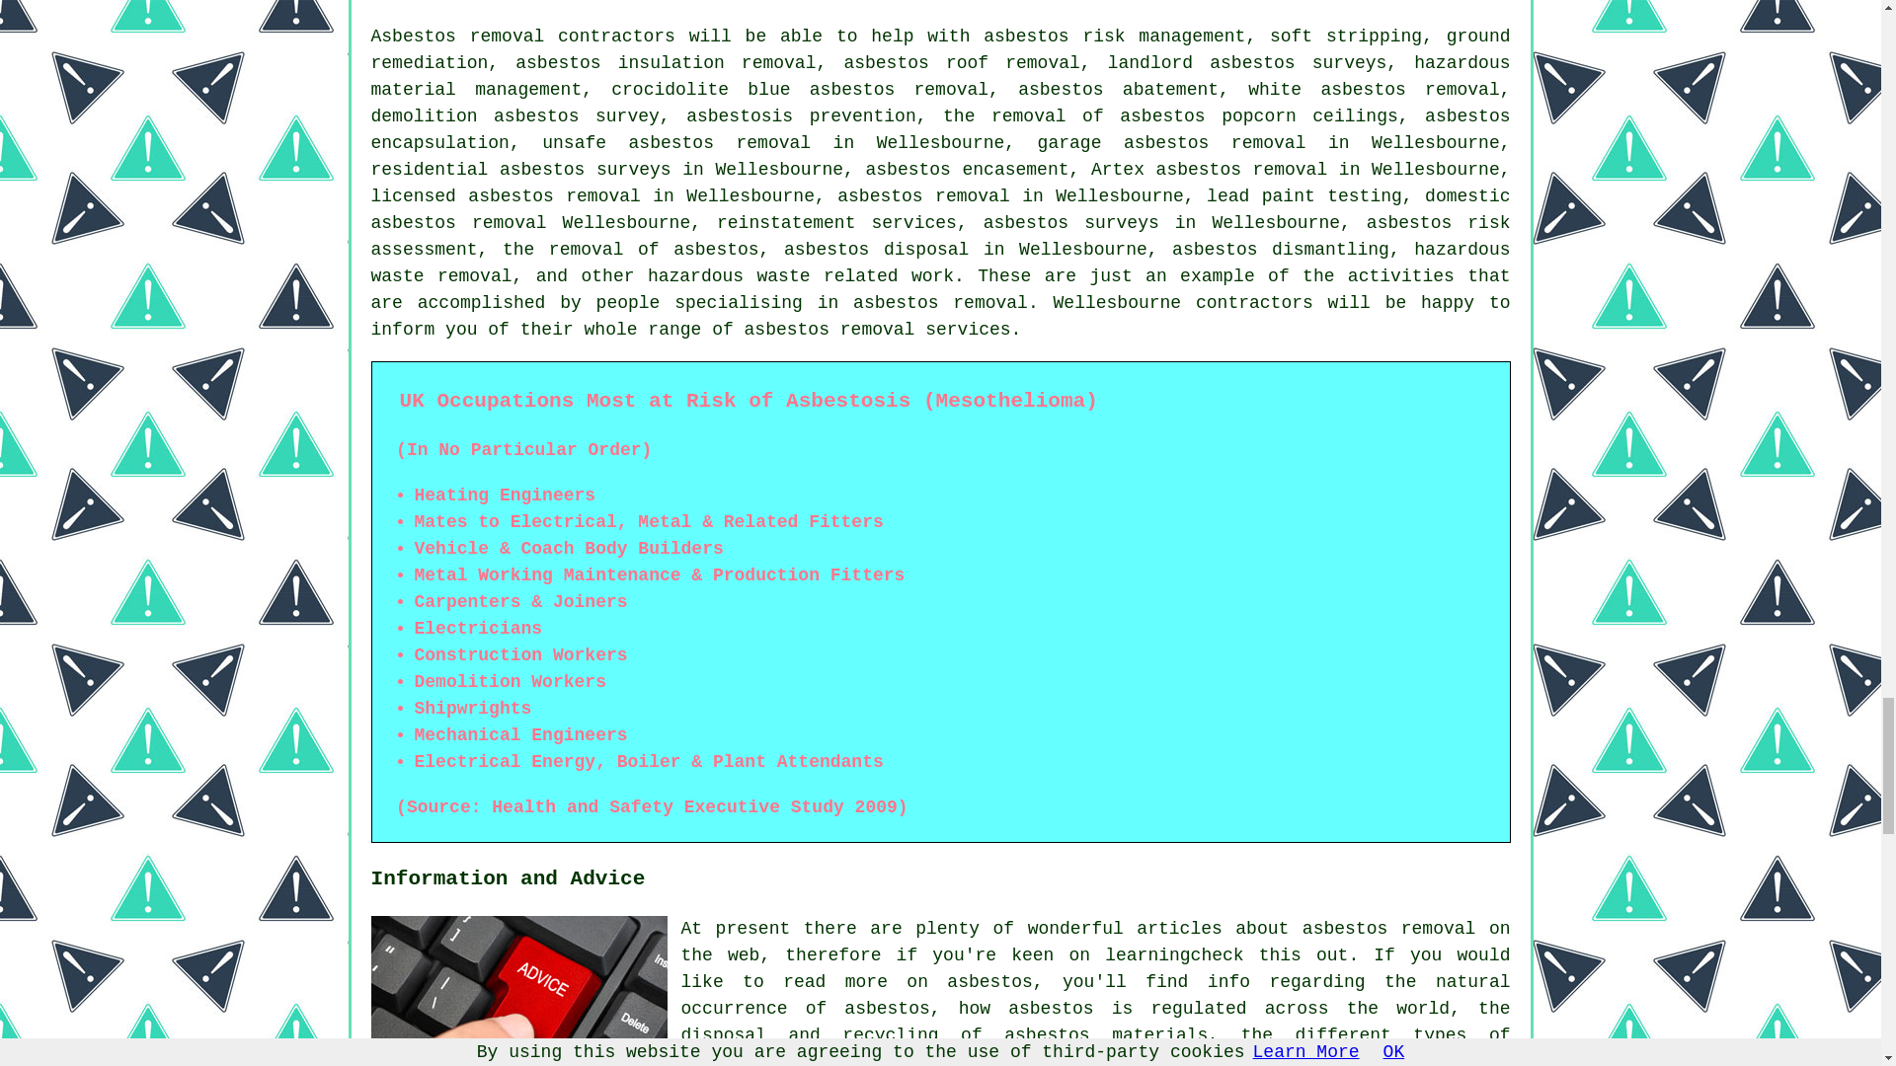 The image size is (1896, 1066). What do you see at coordinates (458, 37) in the screenshot?
I see `Asbestos removal` at bounding box center [458, 37].